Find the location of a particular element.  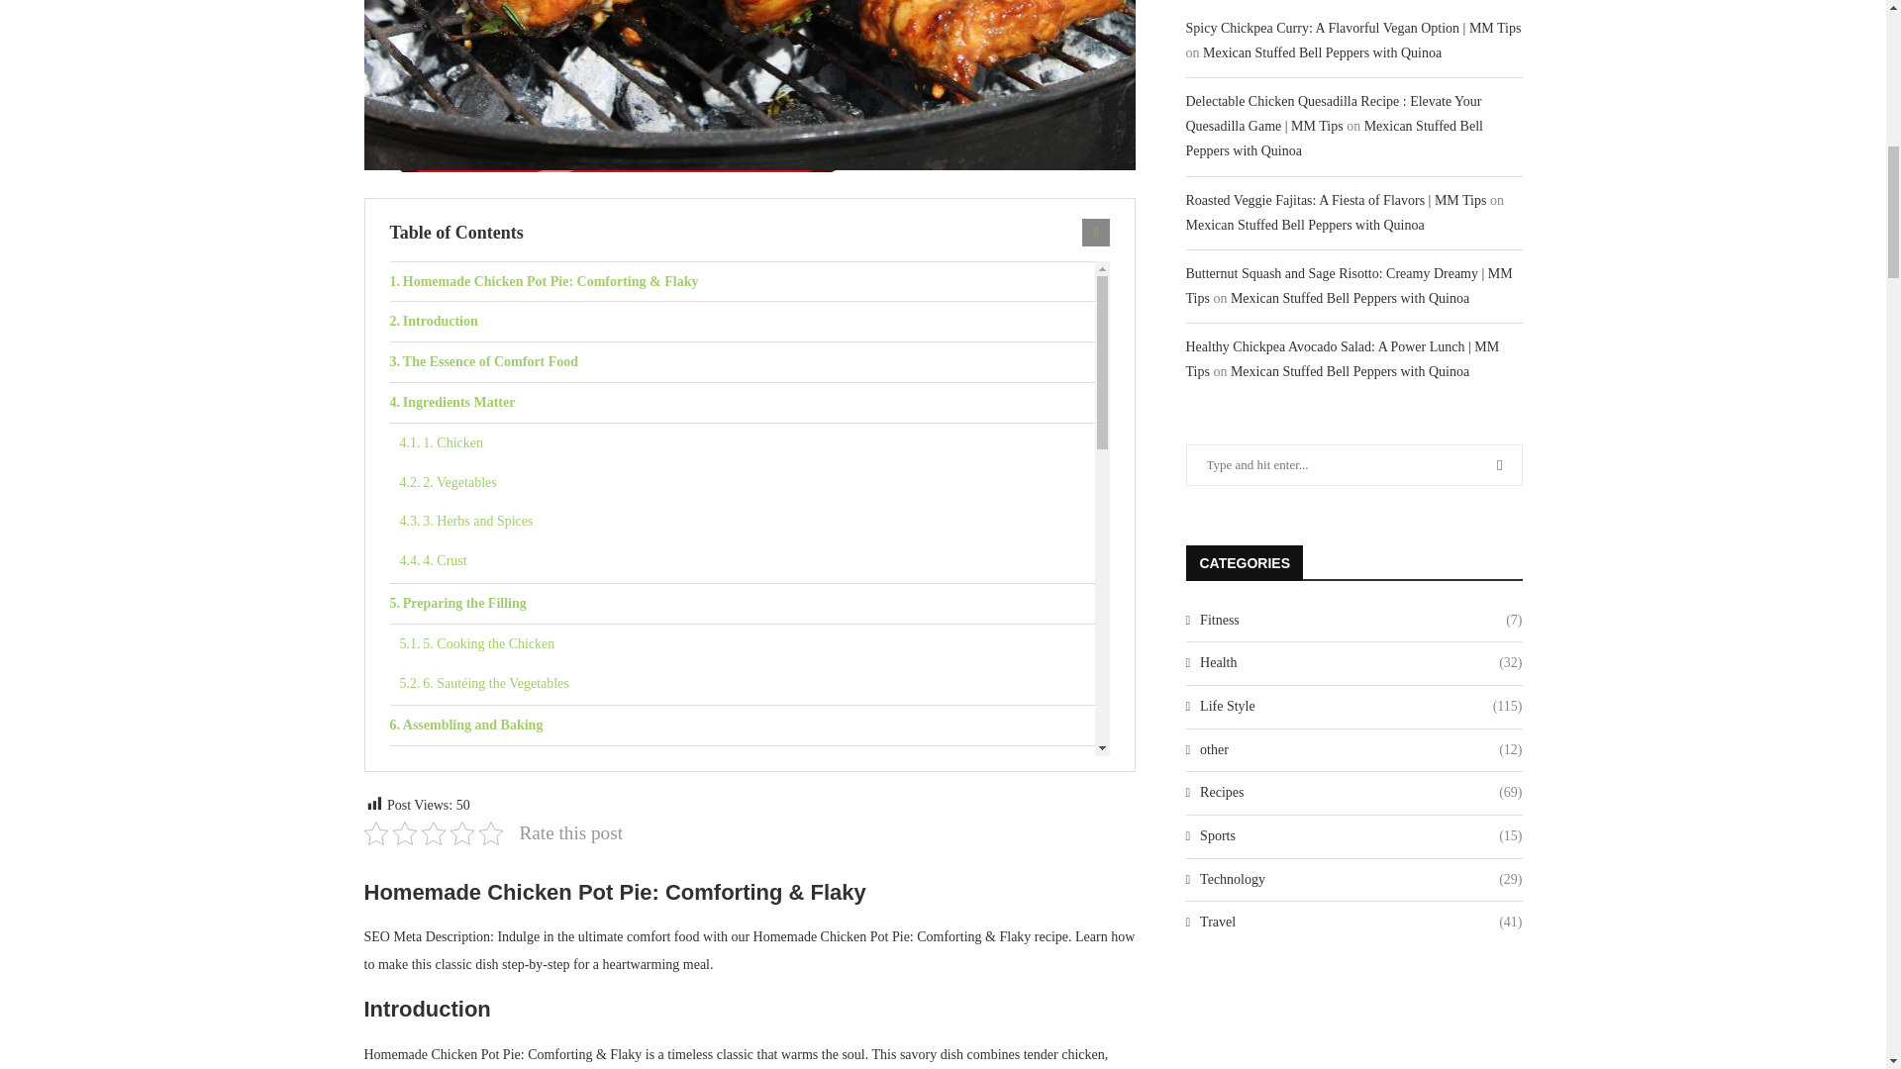

1. Chicken is located at coordinates (748, 442).